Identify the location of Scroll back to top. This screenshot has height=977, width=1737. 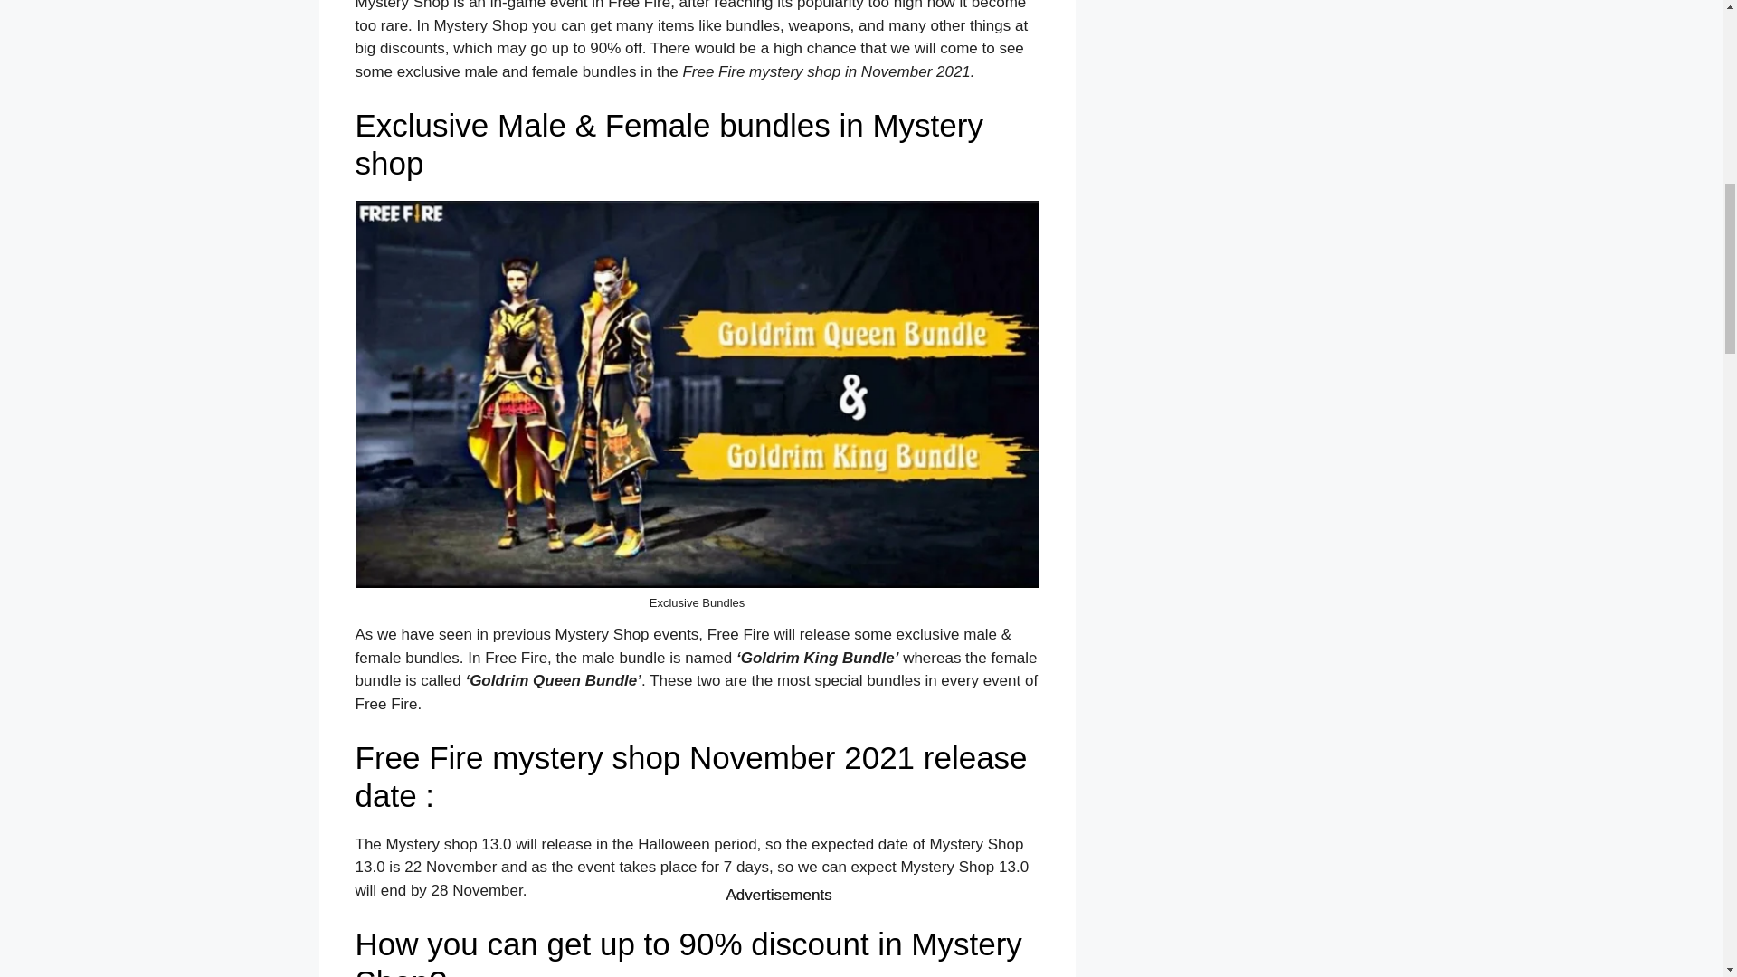
(1678, 858).